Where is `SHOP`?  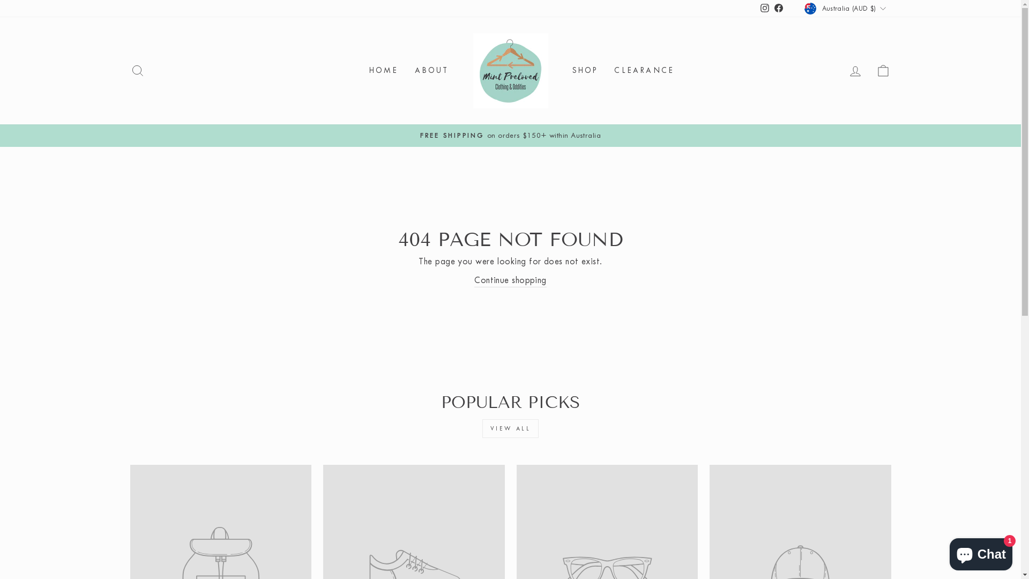
SHOP is located at coordinates (585, 71).